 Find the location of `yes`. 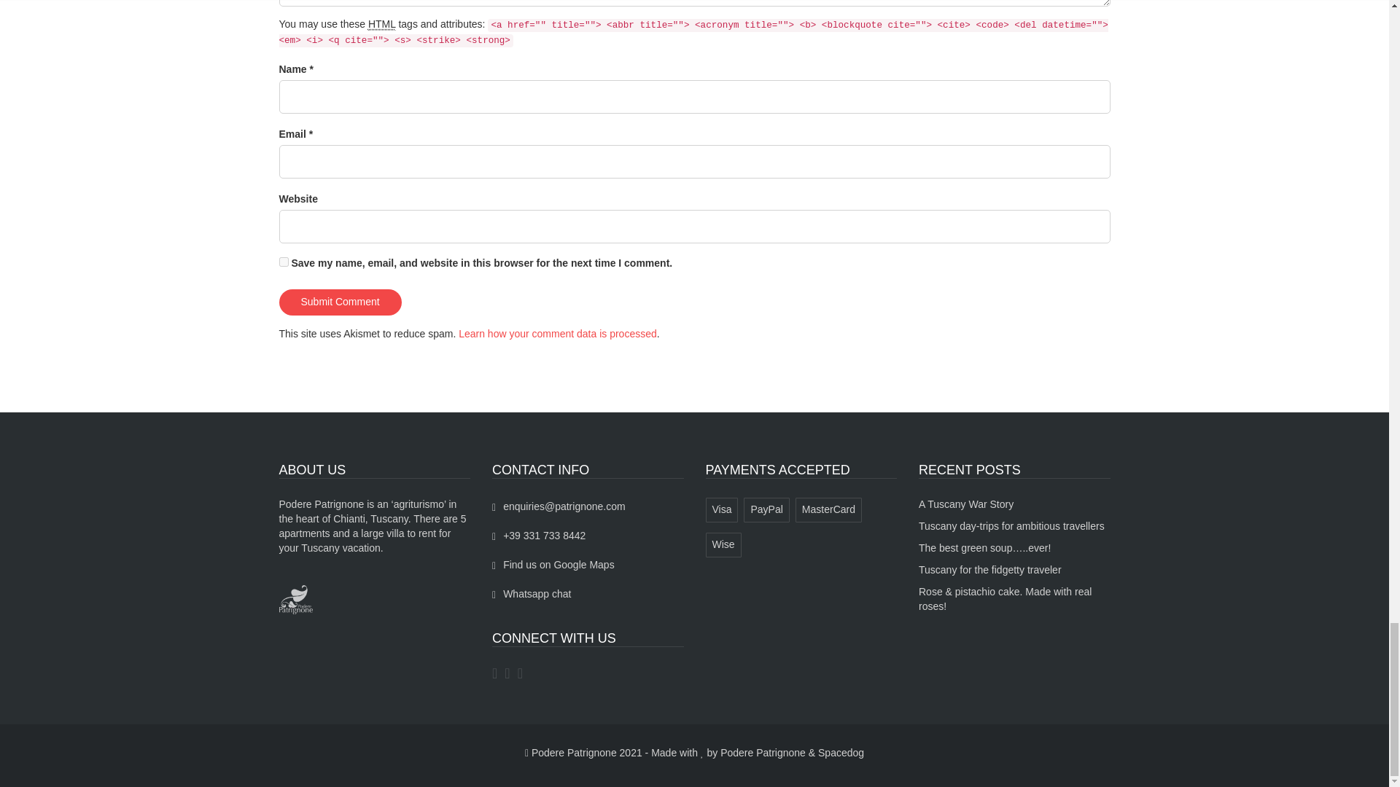

yes is located at coordinates (283, 262).